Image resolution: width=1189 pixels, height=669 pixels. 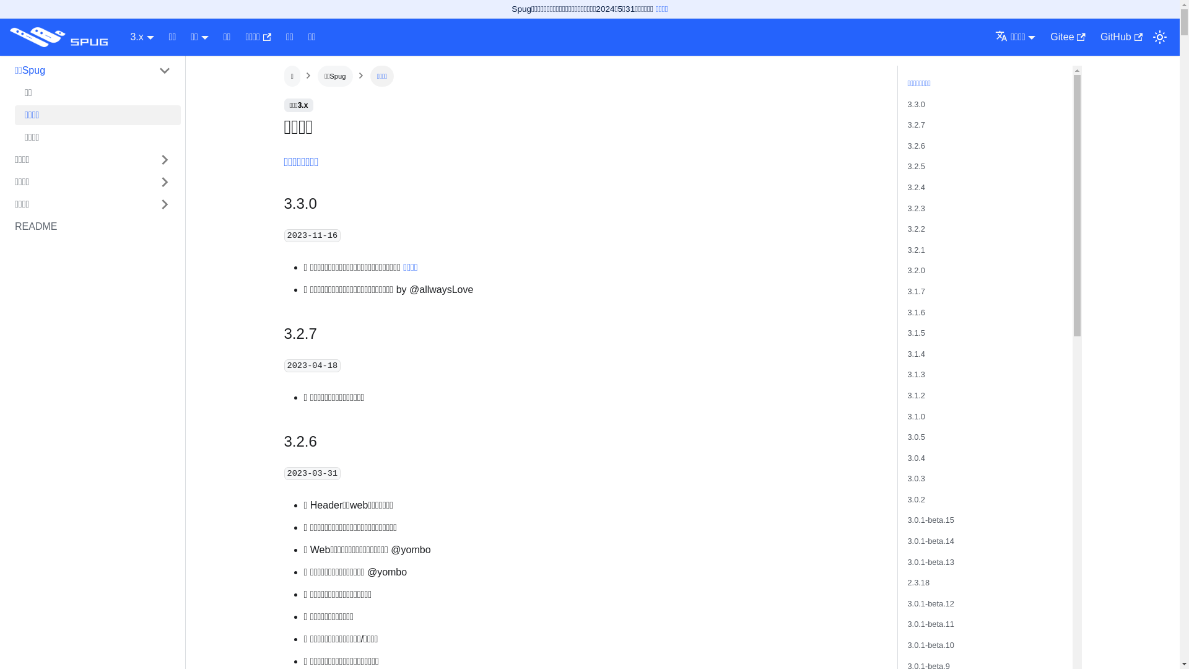 I want to click on 3.3.0, so click(x=917, y=104).